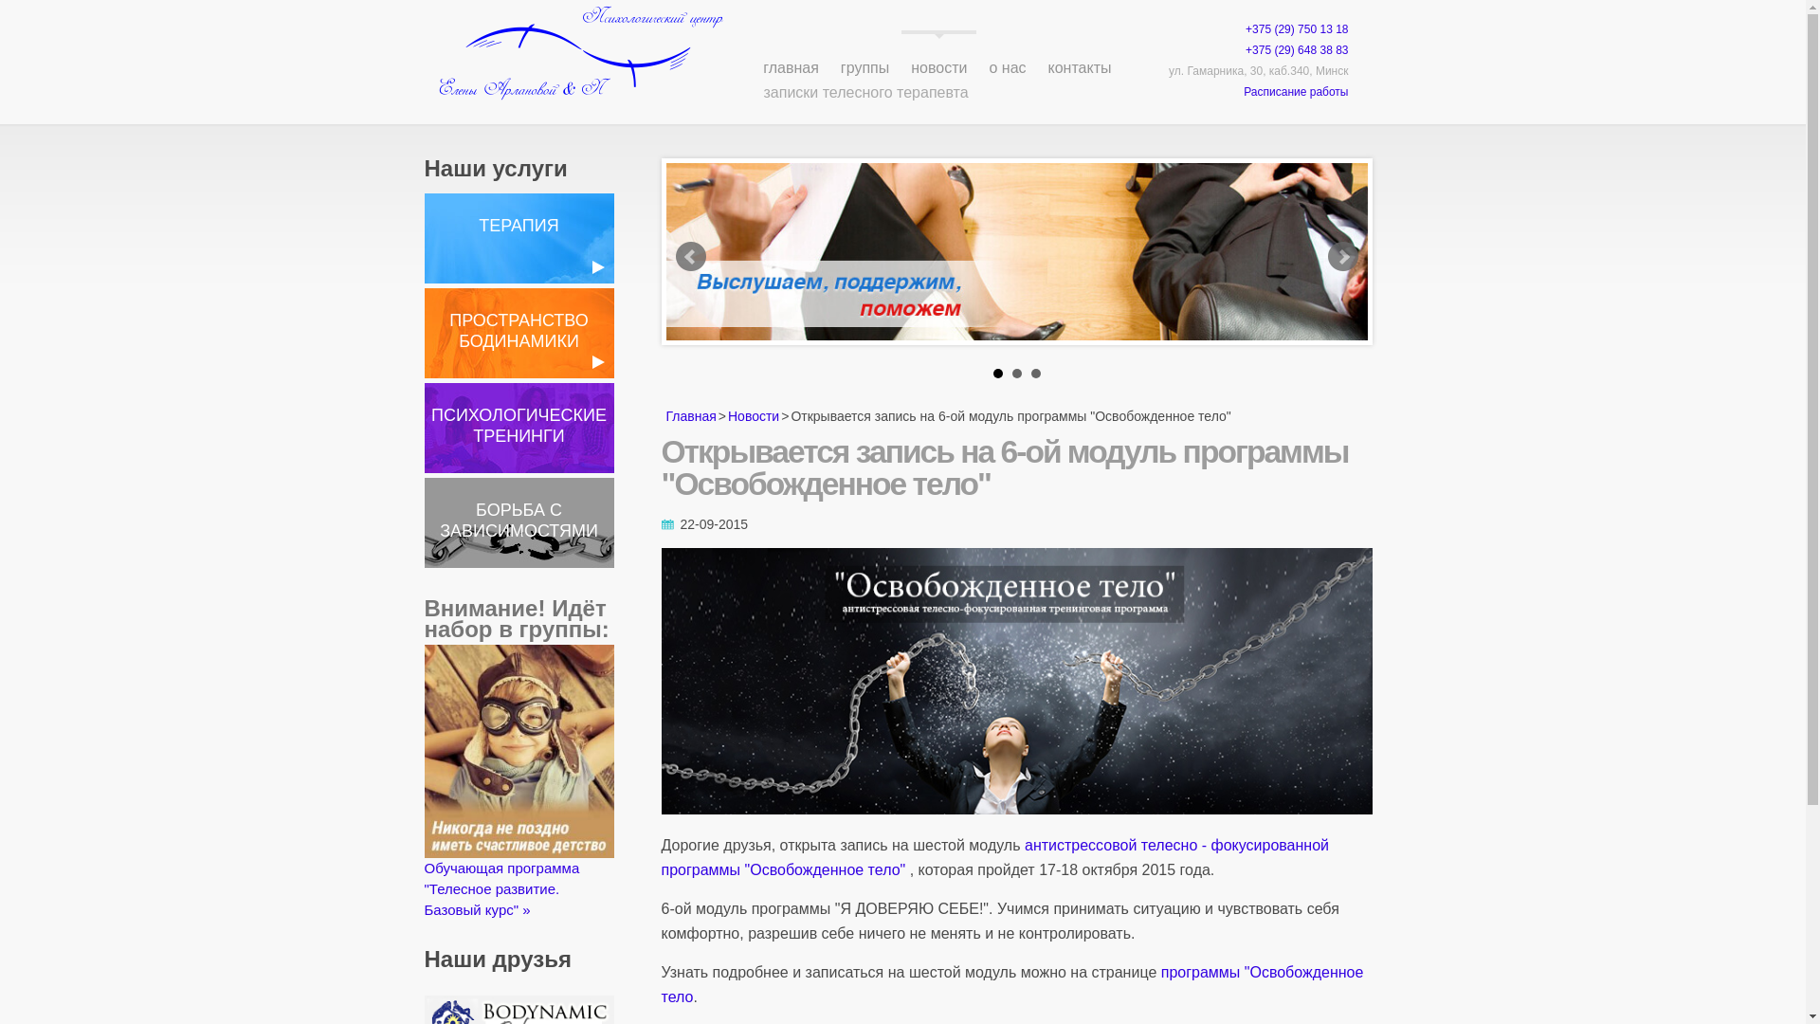 This screenshot has width=1820, height=1024. What do you see at coordinates (1342, 256) in the screenshot?
I see `Next` at bounding box center [1342, 256].